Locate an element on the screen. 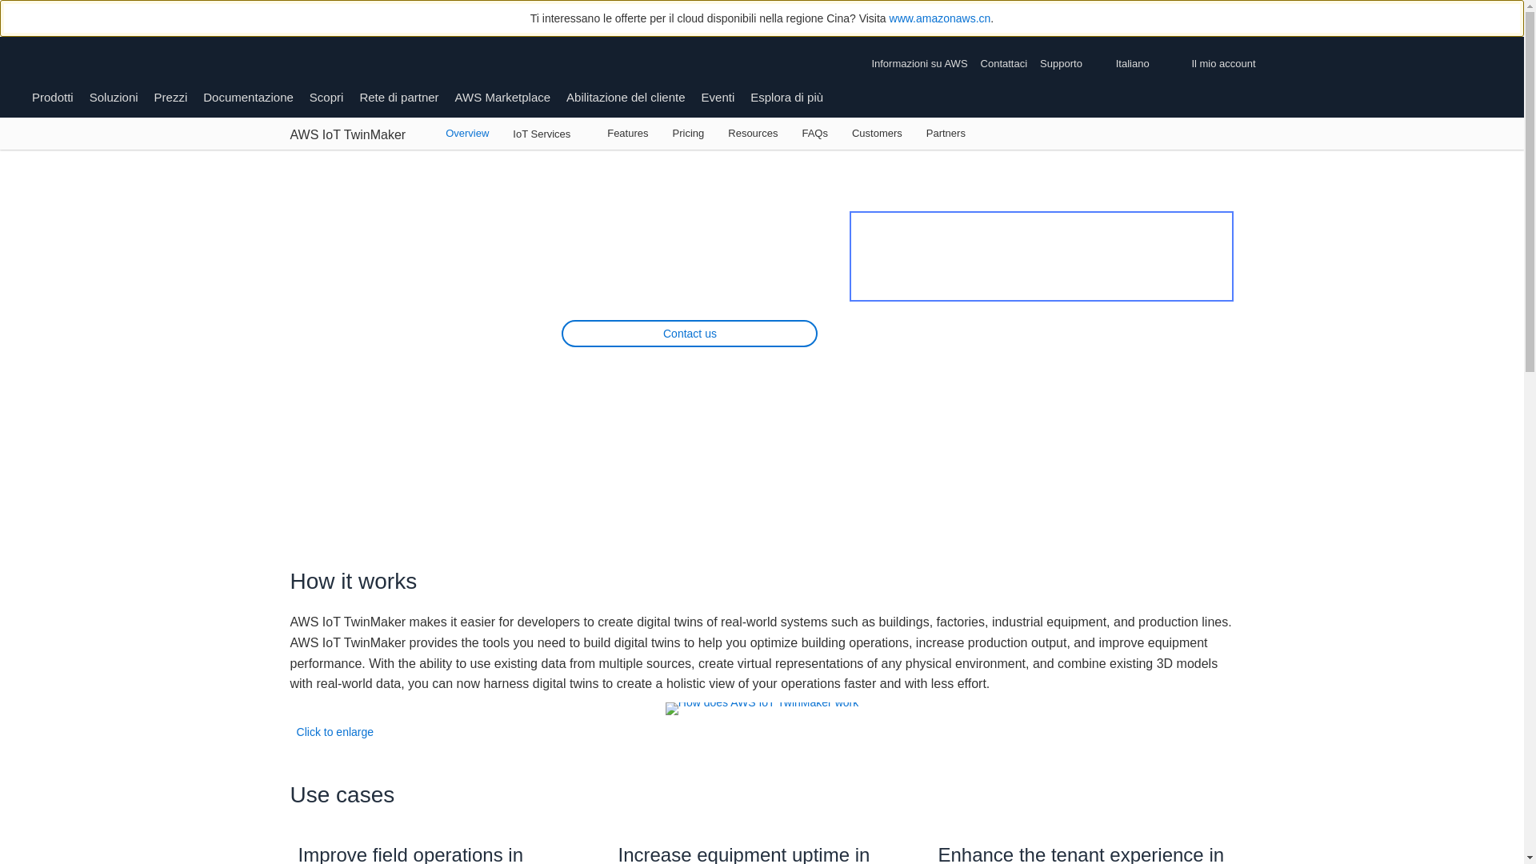 This screenshot has height=864, width=1536. Italiano   is located at coordinates (1147, 64).